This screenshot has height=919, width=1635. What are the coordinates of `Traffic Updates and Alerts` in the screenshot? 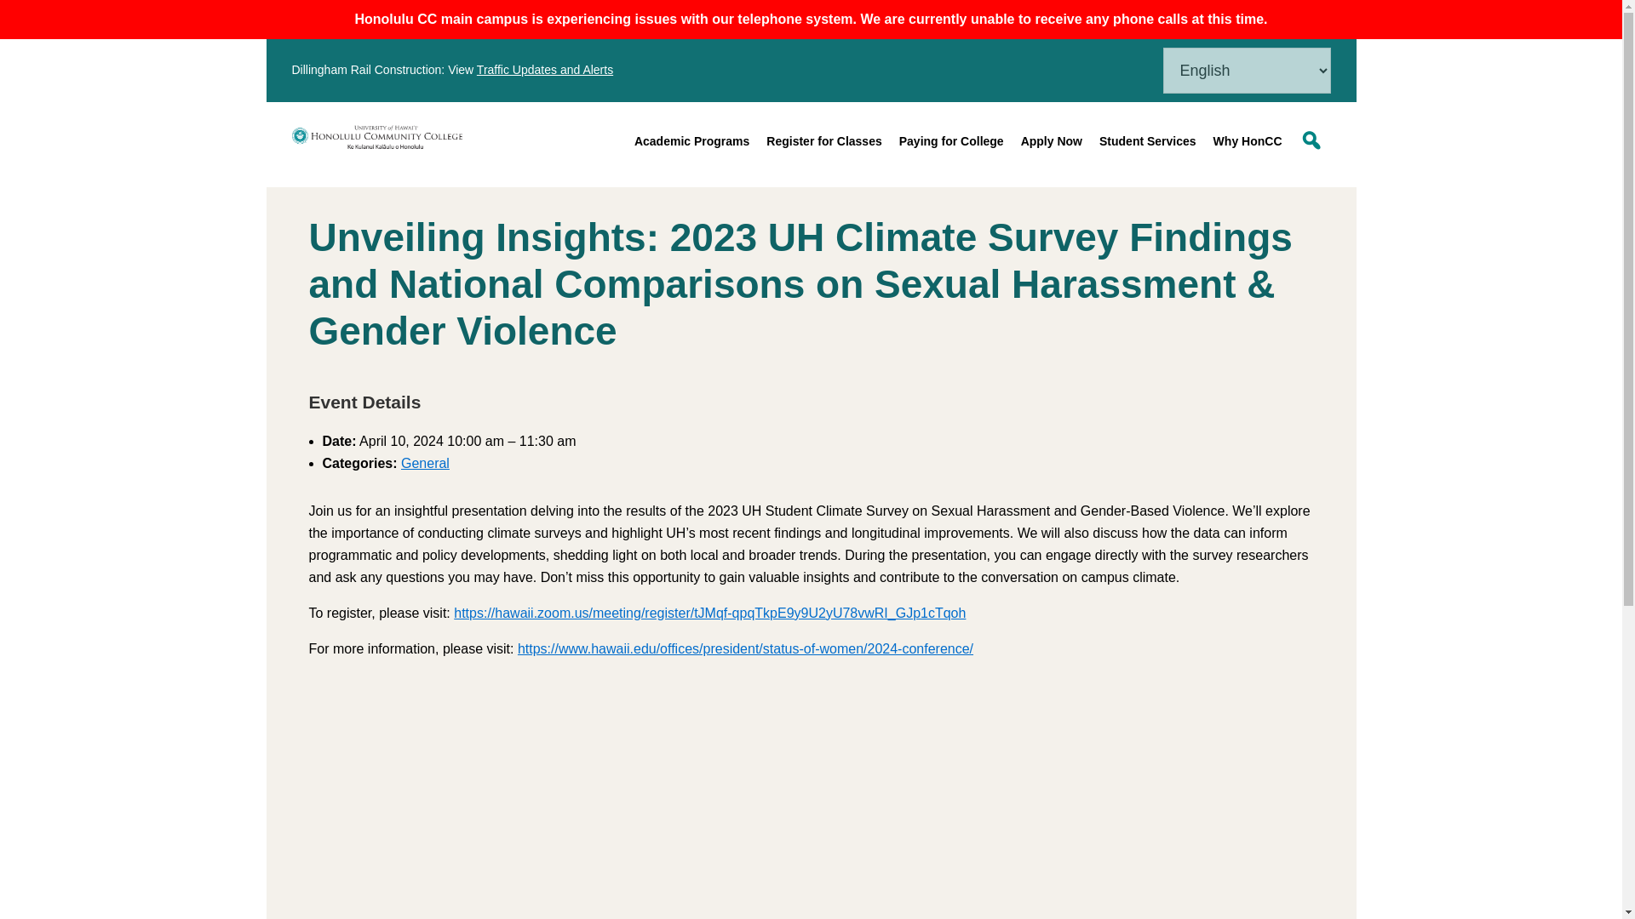 It's located at (545, 70).